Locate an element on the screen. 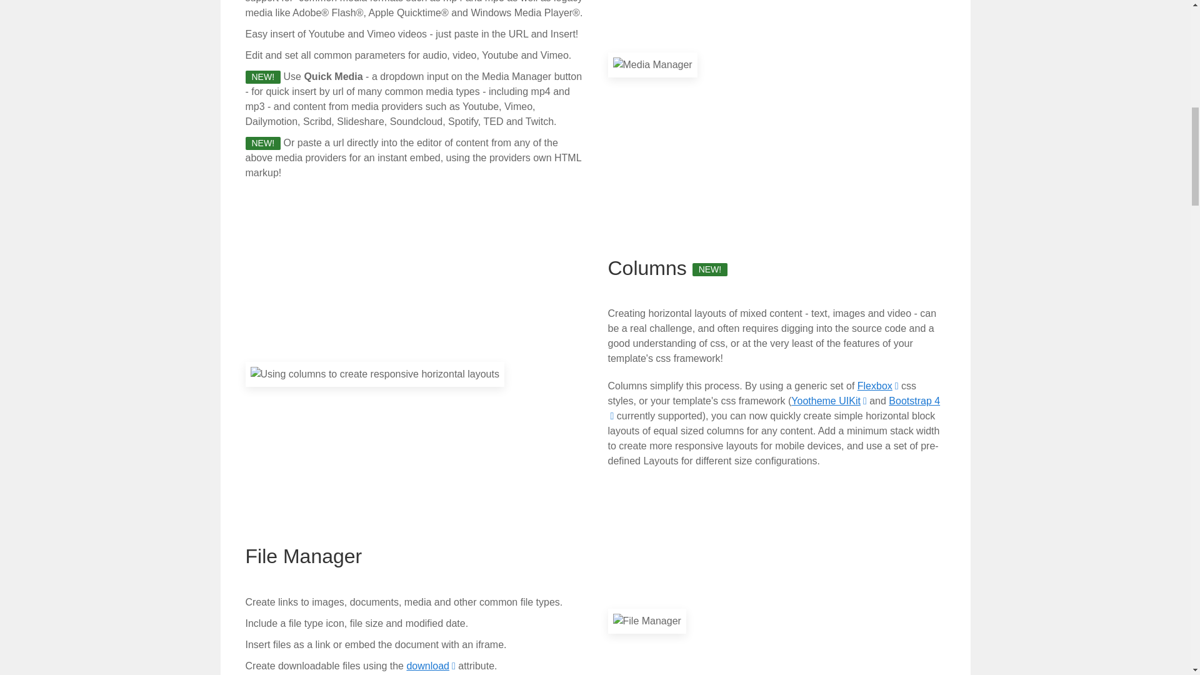  Bootstrap CSS Framework is located at coordinates (773, 407).